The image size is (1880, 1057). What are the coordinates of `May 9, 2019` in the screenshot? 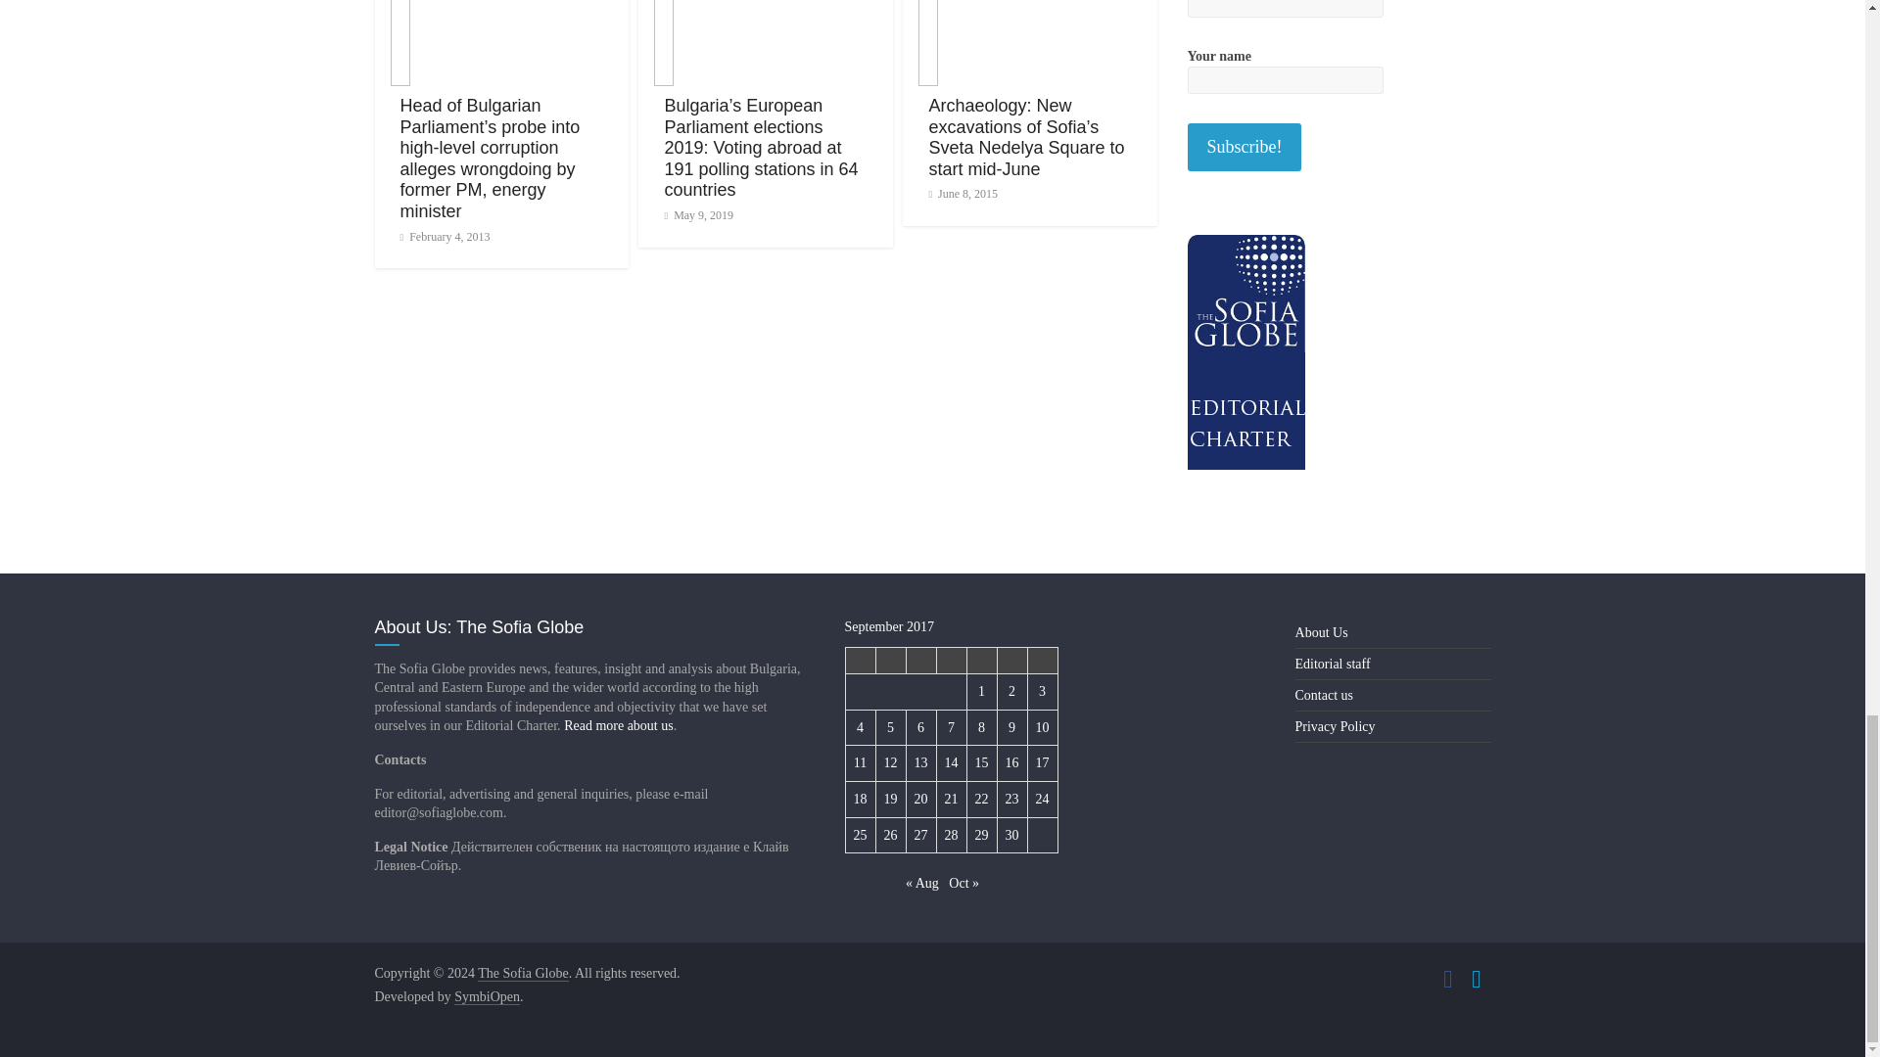 It's located at (697, 214).